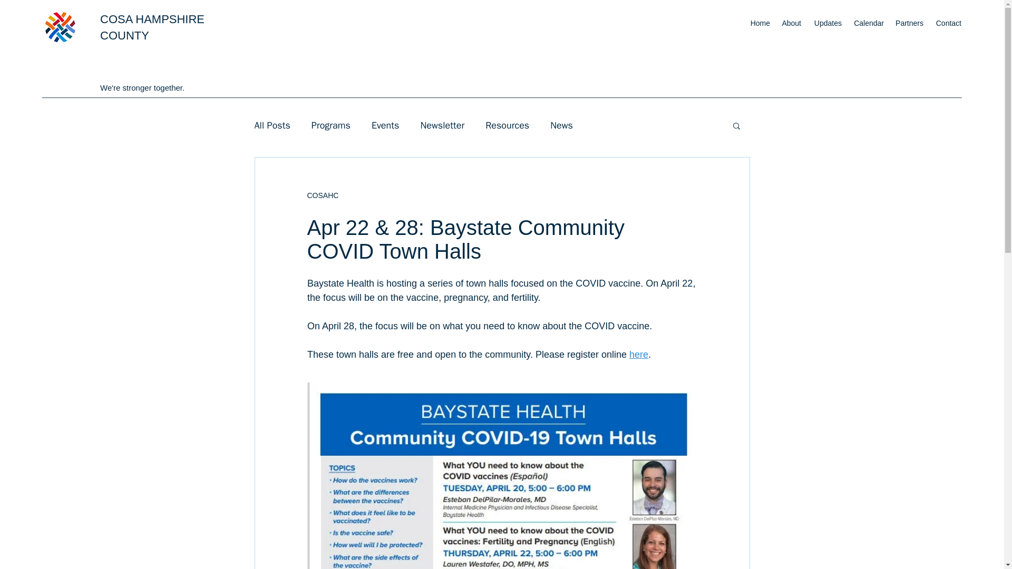  I want to click on Programs, so click(331, 125).